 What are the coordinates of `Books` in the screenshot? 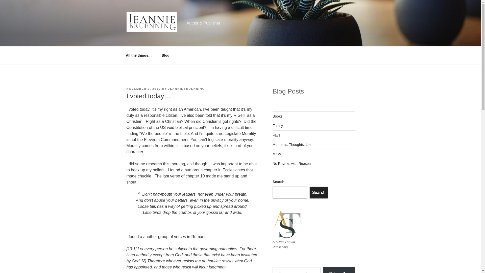 It's located at (277, 116).